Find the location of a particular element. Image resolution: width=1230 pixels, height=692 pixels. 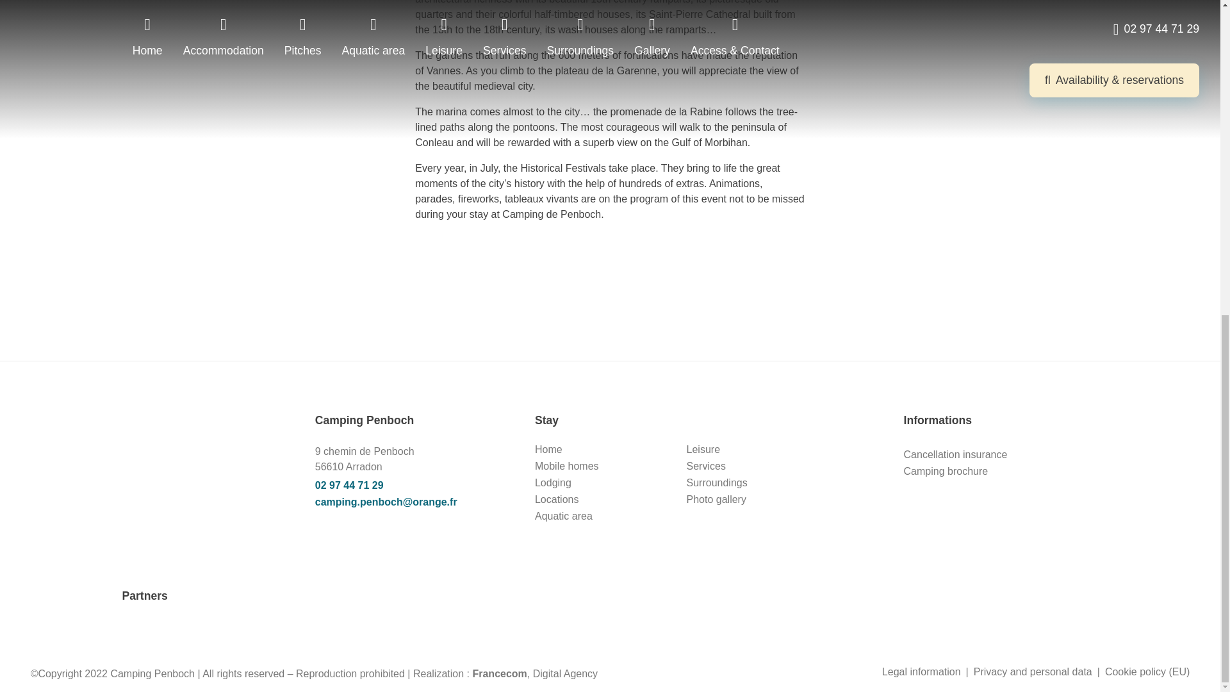

Lodging is located at coordinates (553, 483).